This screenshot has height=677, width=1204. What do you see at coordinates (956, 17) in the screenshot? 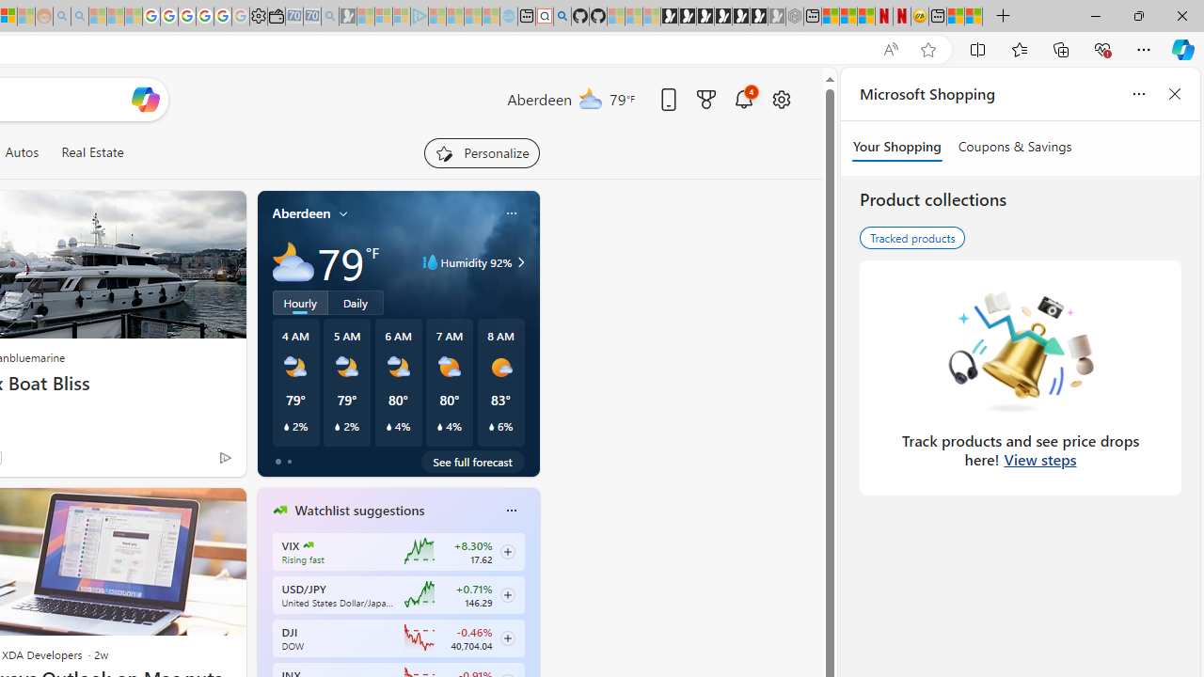
I see `Wildlife - MSN` at bounding box center [956, 17].